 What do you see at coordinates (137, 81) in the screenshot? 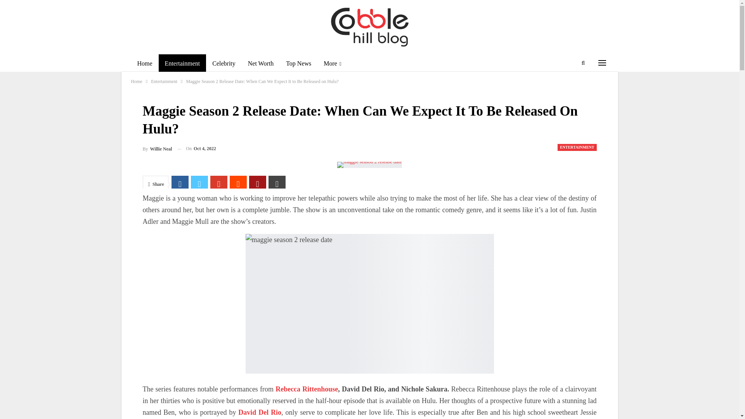
I see `Home` at bounding box center [137, 81].